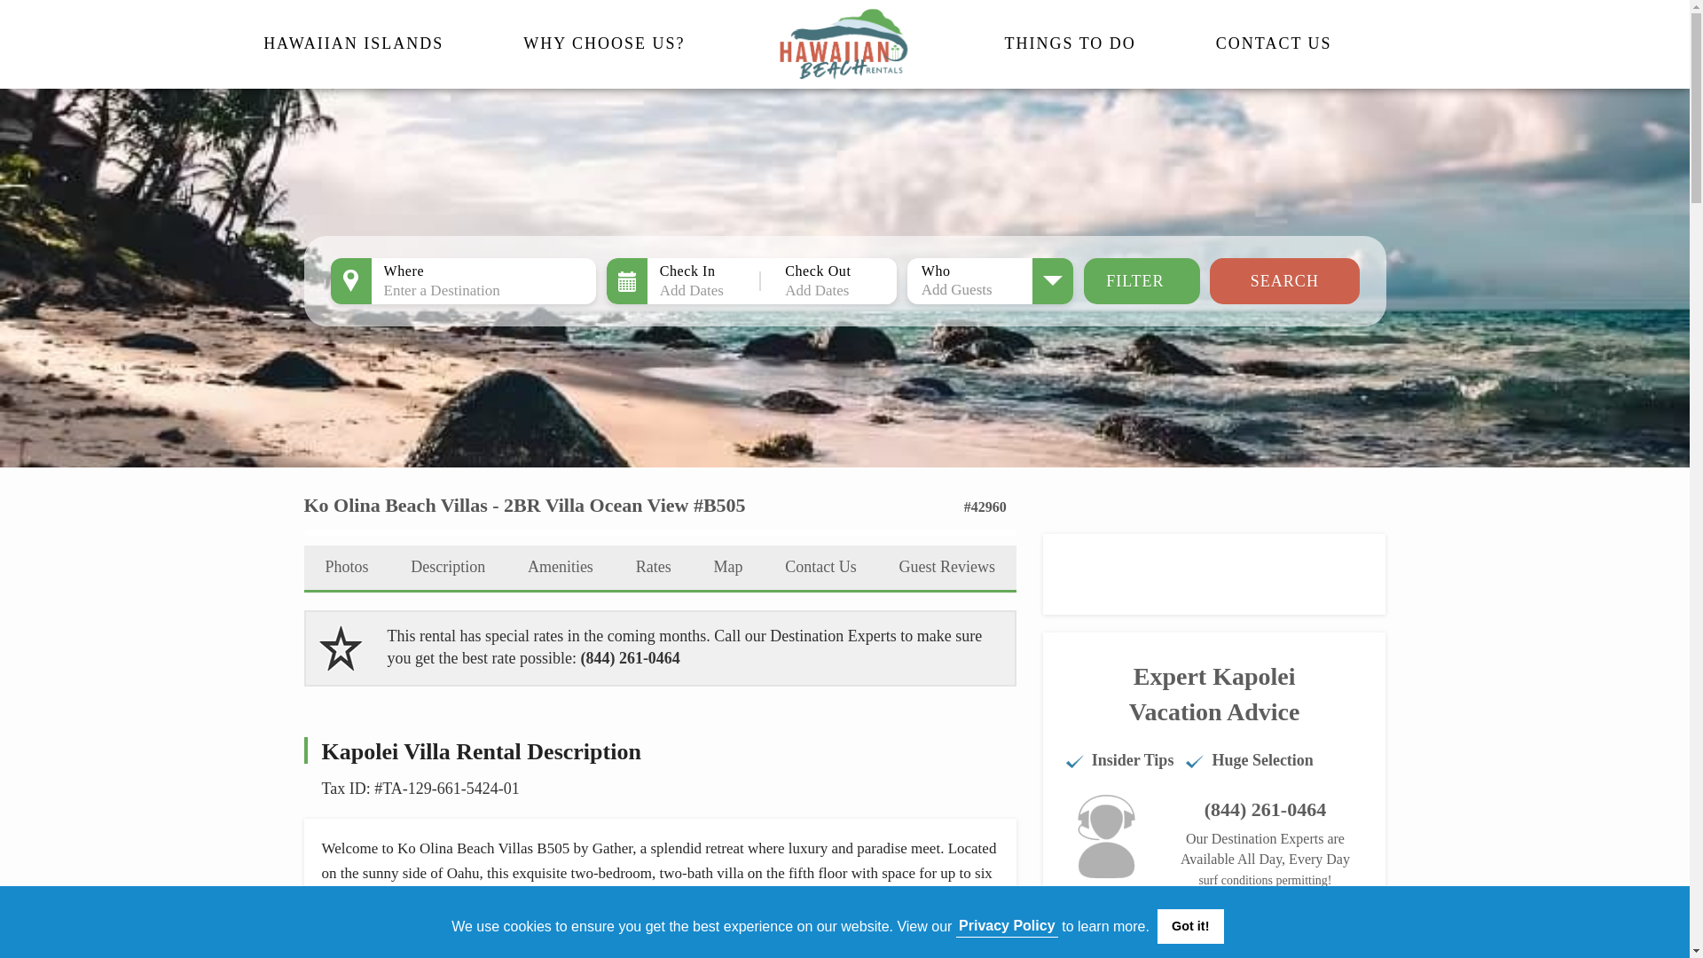  Describe the element at coordinates (1006, 925) in the screenshot. I see `Privacy Policy` at that location.